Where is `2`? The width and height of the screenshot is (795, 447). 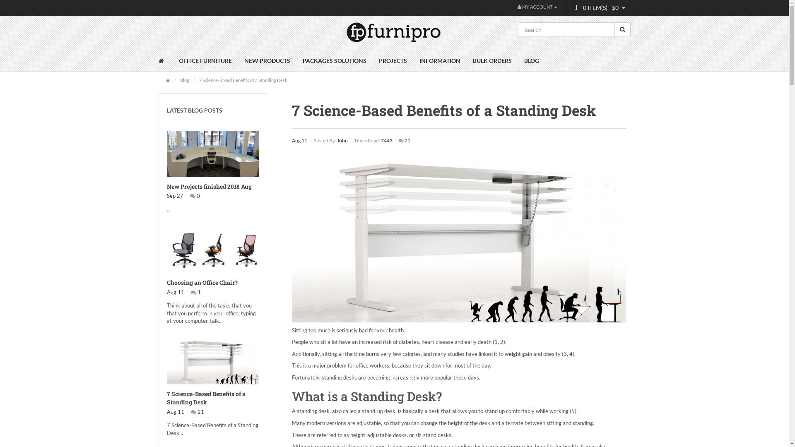
2 is located at coordinates (502, 342).